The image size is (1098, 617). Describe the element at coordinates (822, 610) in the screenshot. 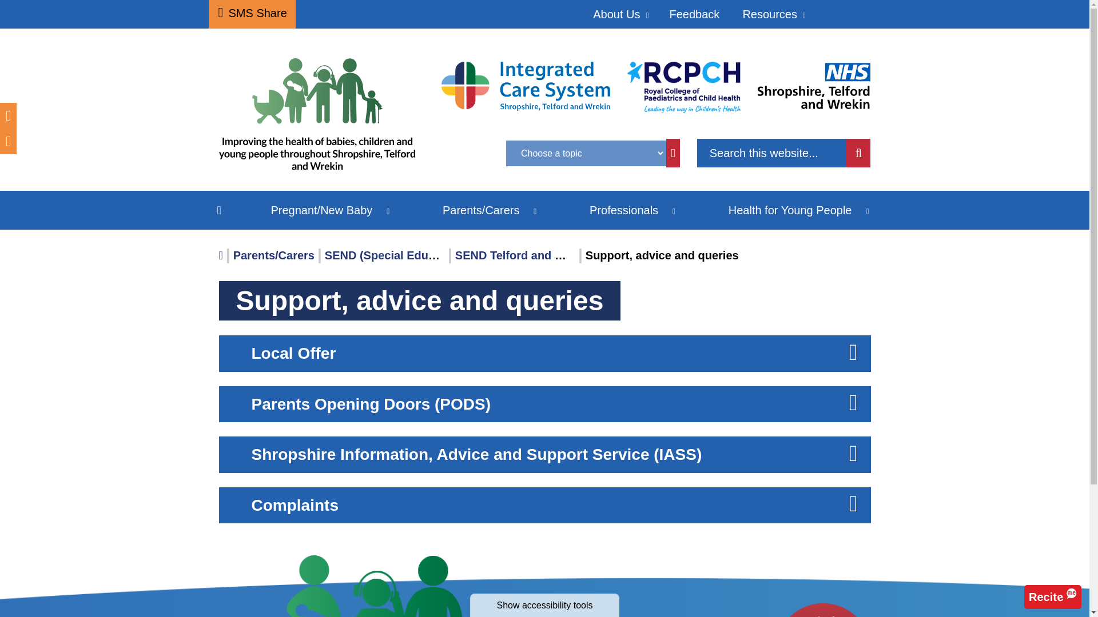

I see `Find a local service` at that location.